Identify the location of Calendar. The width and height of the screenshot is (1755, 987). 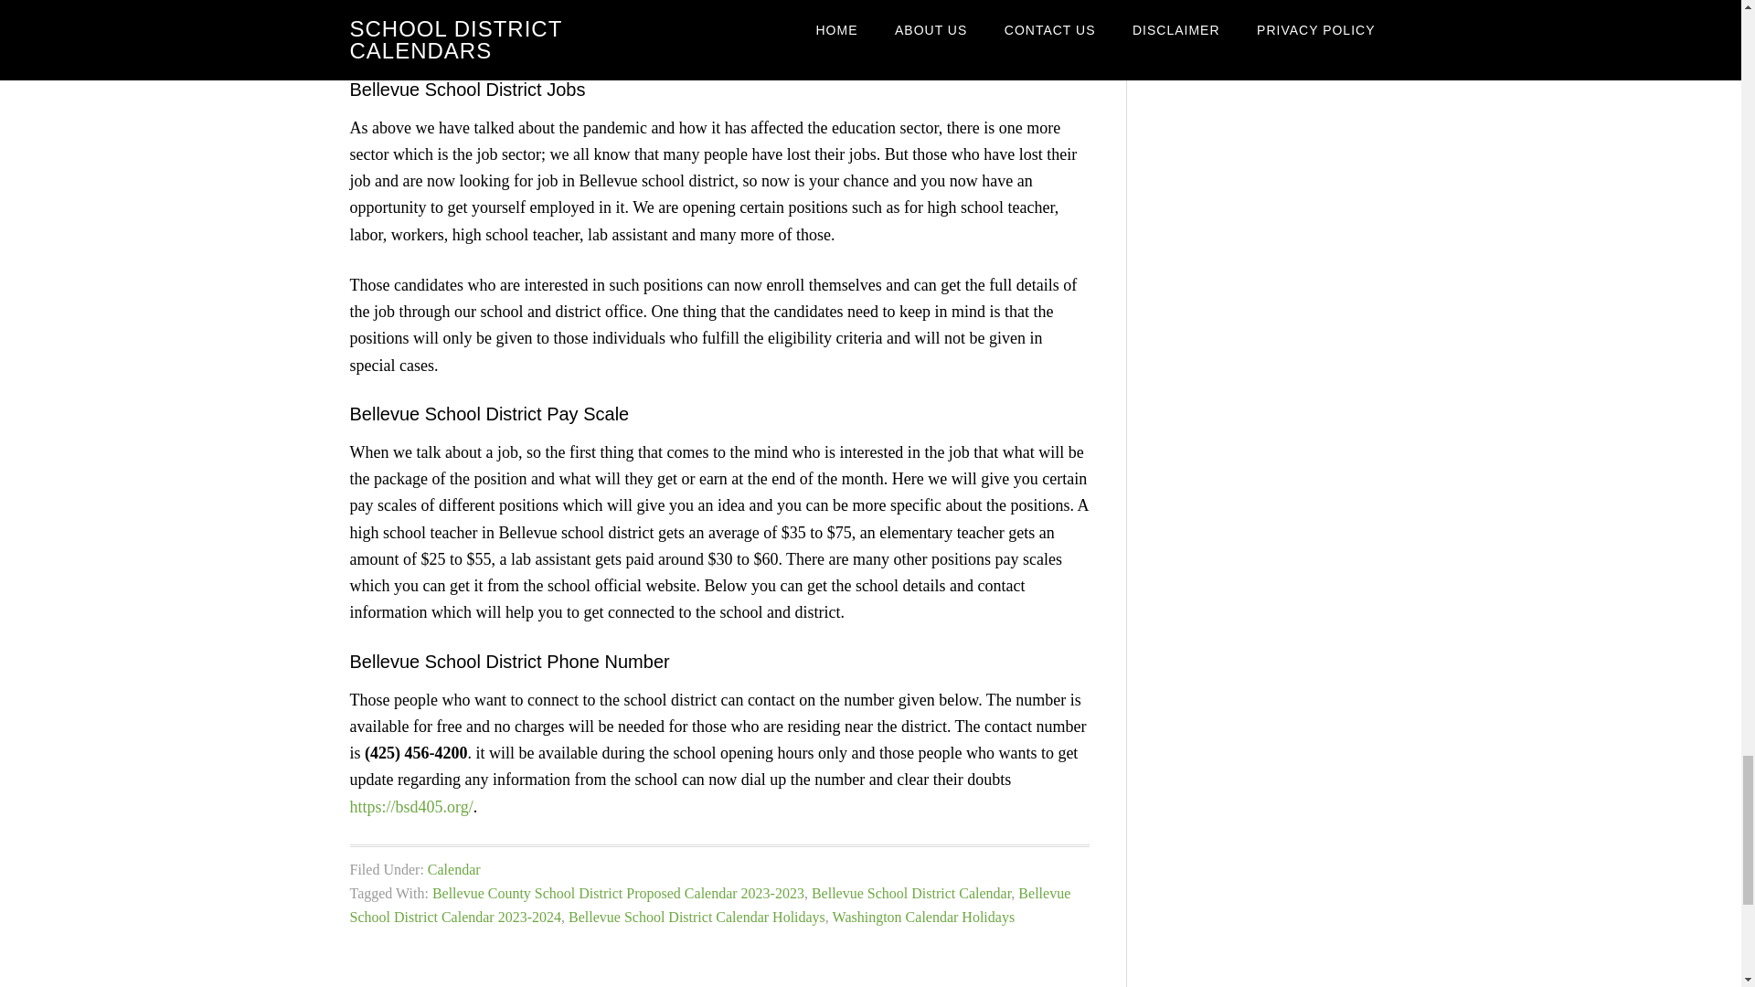
(454, 869).